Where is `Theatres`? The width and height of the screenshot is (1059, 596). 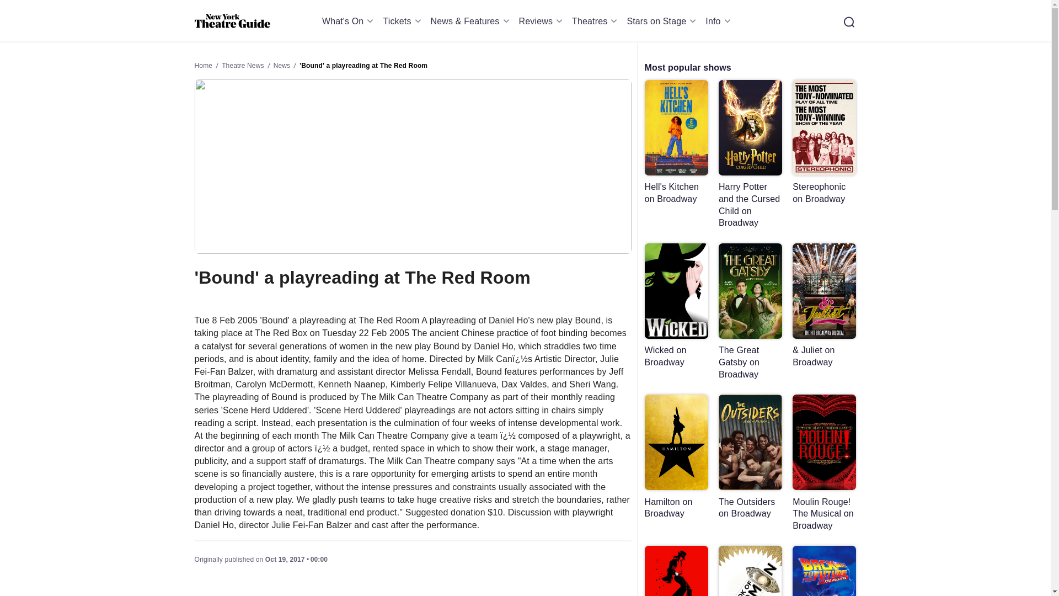
Theatres is located at coordinates (596, 21).